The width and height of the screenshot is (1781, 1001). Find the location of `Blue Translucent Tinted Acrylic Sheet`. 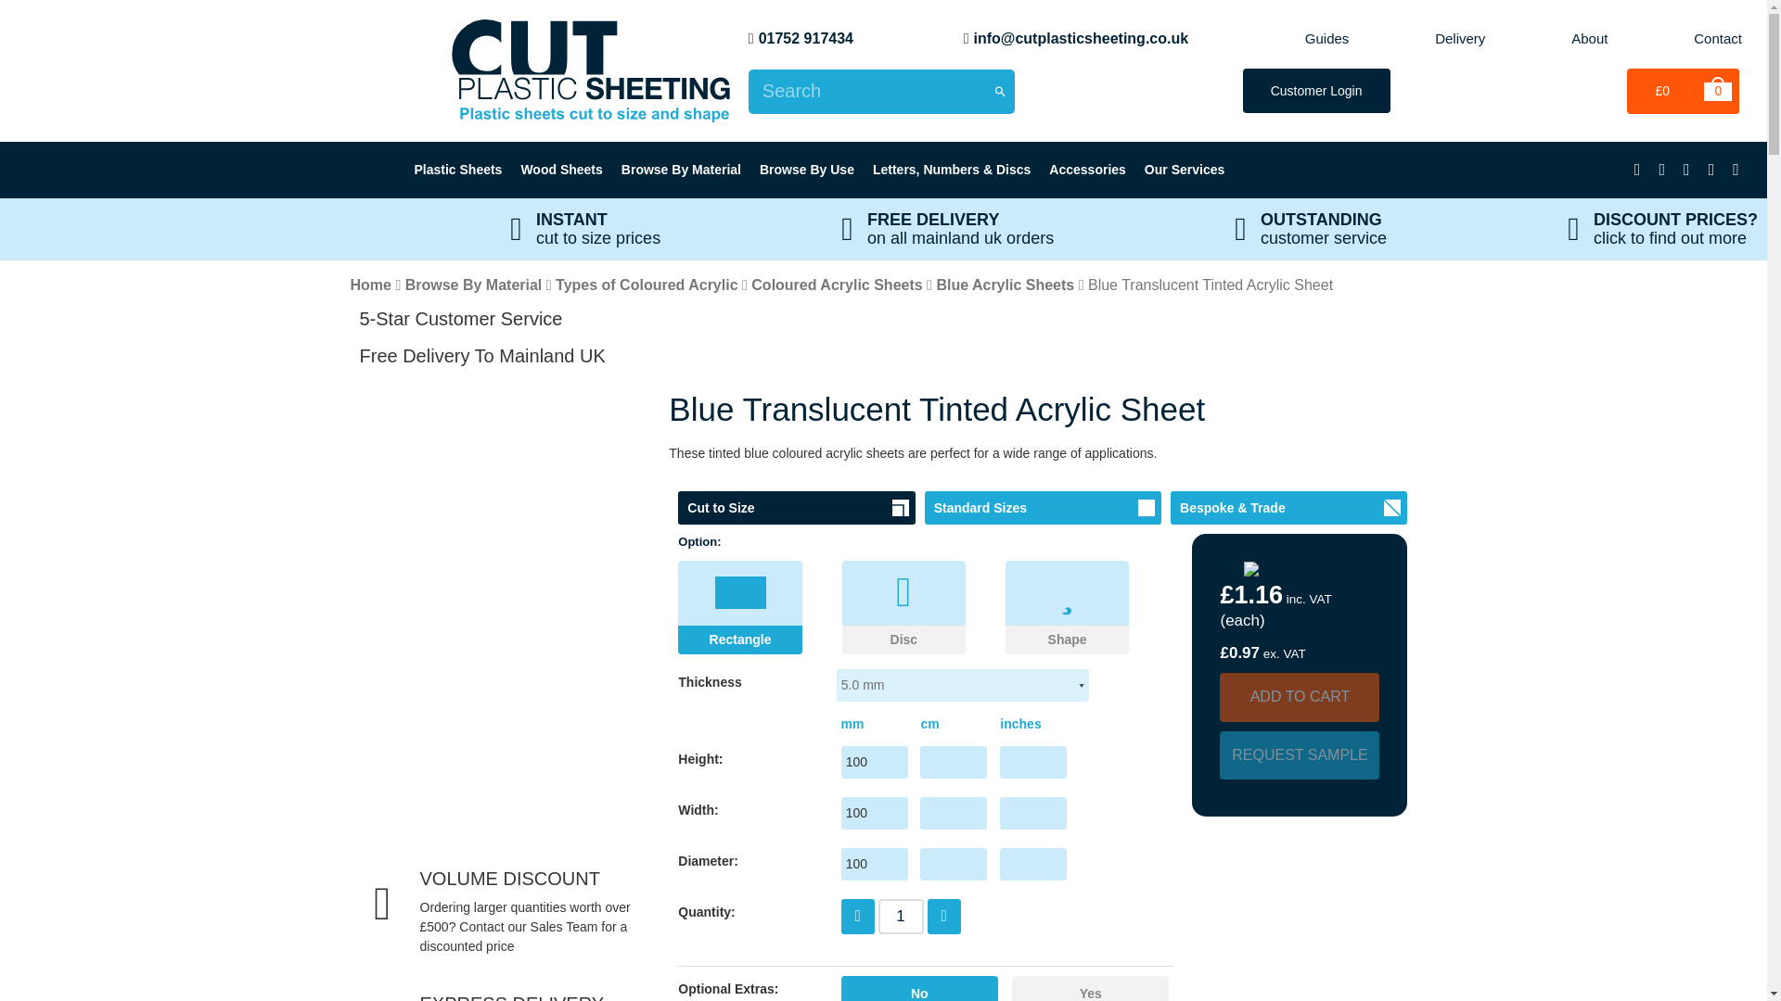

Blue Translucent Tinted Acrylic Sheet is located at coordinates (591, 70).